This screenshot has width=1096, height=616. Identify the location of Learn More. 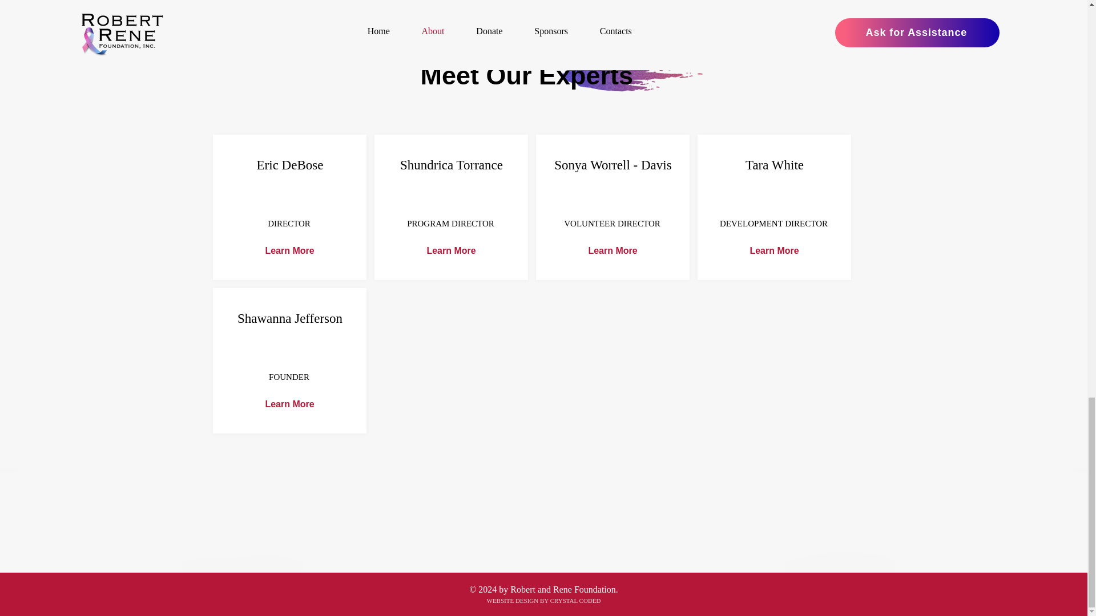
(289, 404).